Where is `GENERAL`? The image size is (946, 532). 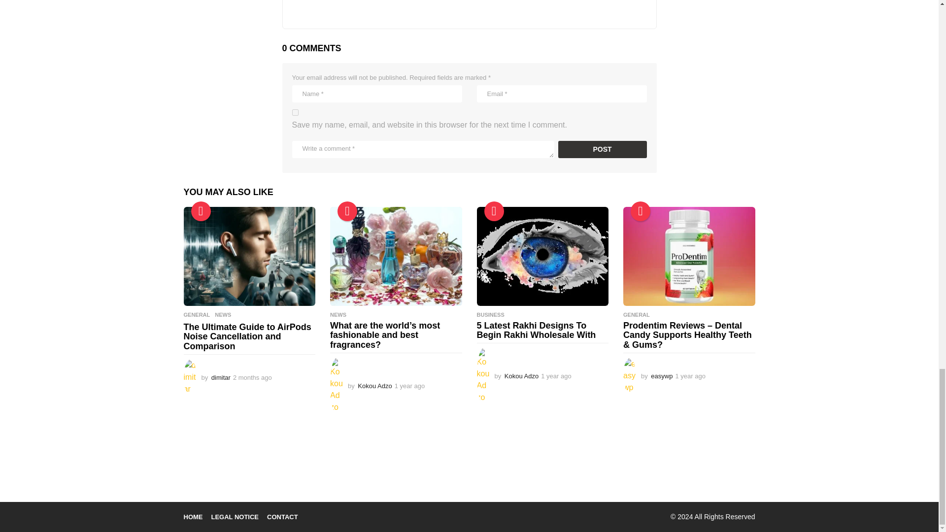
GENERAL is located at coordinates (197, 314).